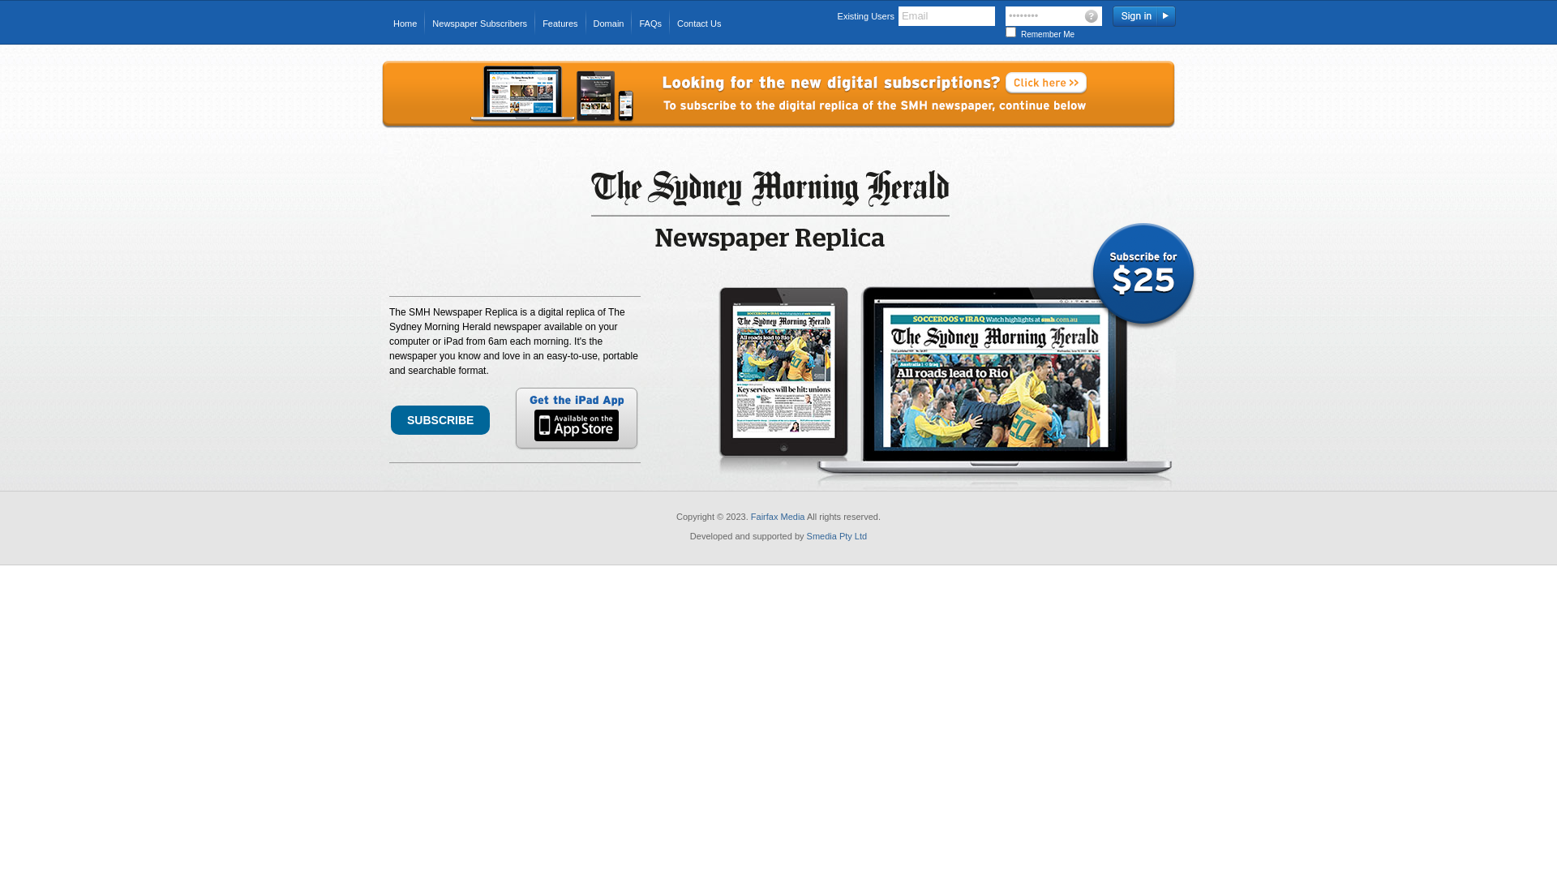 Image resolution: width=1557 pixels, height=876 pixels. Describe the element at coordinates (1094, 15) in the screenshot. I see `Click here if you have forgotten your password` at that location.